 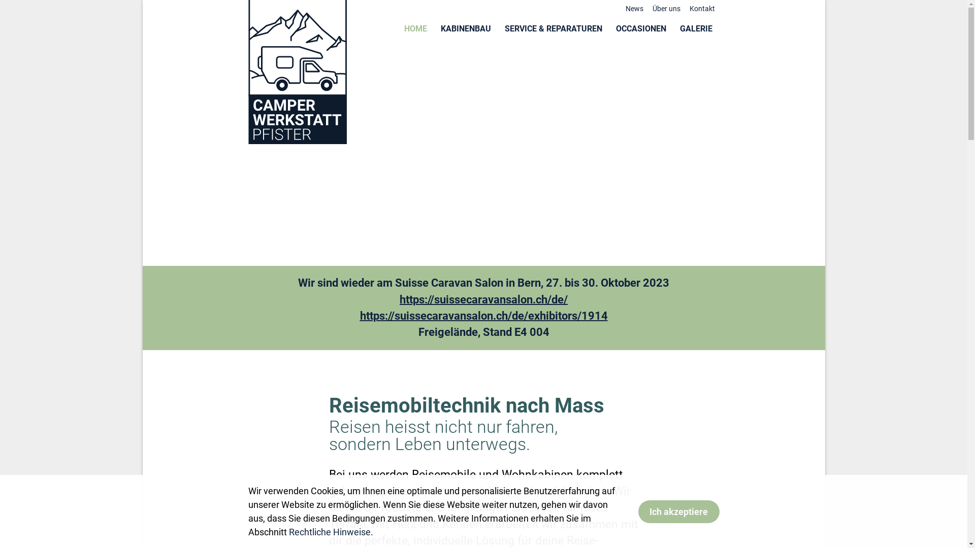 What do you see at coordinates (465, 28) in the screenshot?
I see `KABINENBAU` at bounding box center [465, 28].